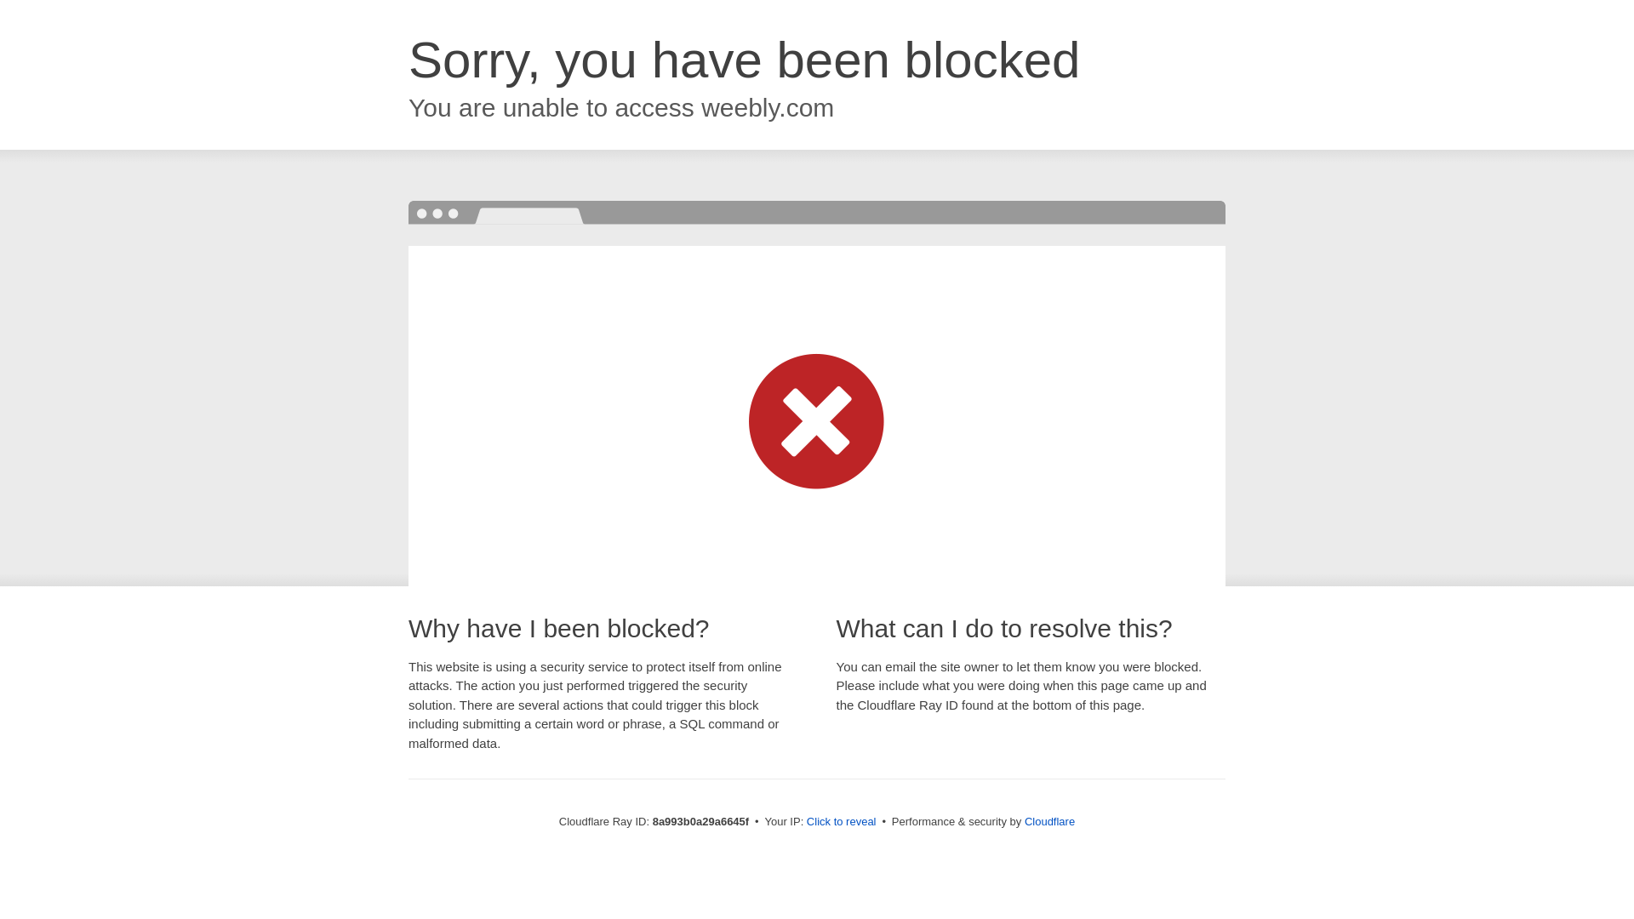 The height and width of the screenshot is (919, 1634). What do you see at coordinates (841, 822) in the screenshot?
I see `Click to reveal` at bounding box center [841, 822].